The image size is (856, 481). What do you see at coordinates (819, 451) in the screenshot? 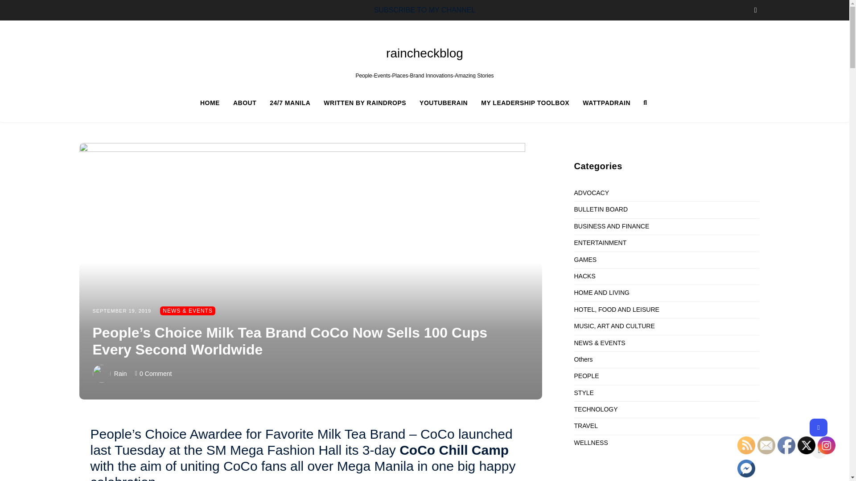
I see `Scroll To Top` at bounding box center [819, 451].